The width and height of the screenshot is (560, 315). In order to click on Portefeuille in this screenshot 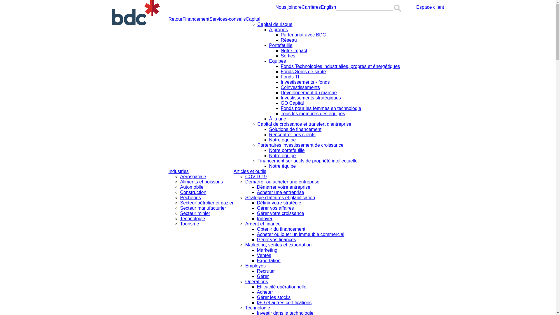, I will do `click(281, 45)`.